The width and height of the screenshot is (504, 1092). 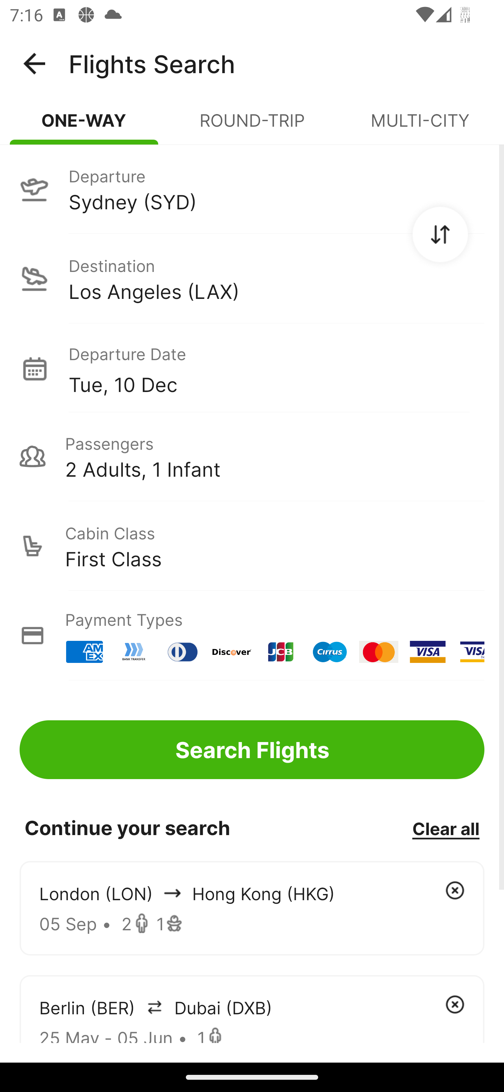 I want to click on Departure Sydney (SYD), so click(x=252, y=189).